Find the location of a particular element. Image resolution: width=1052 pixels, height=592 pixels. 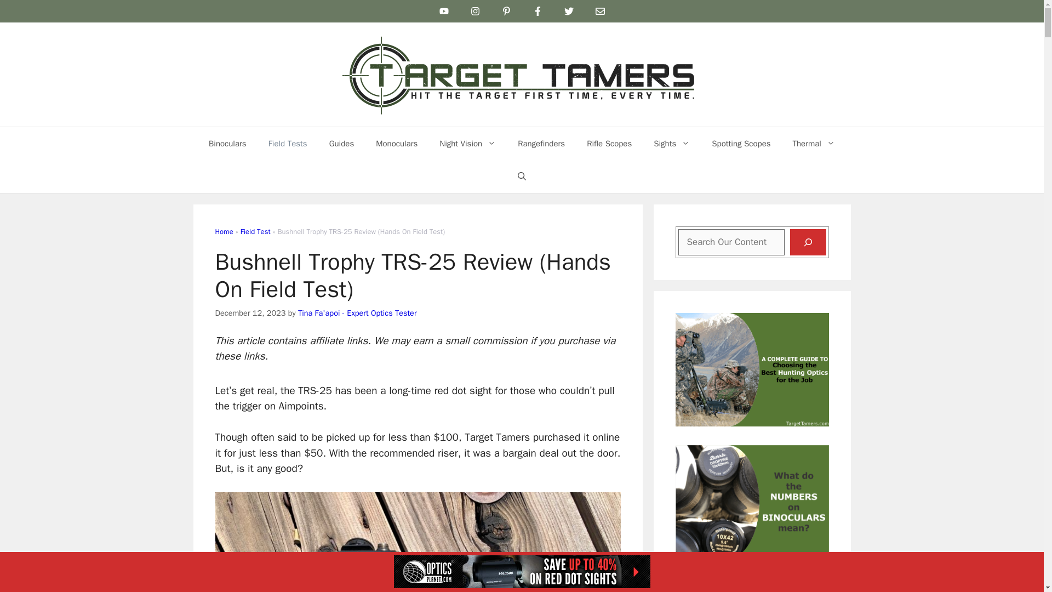

Spotting Scopes is located at coordinates (741, 144).